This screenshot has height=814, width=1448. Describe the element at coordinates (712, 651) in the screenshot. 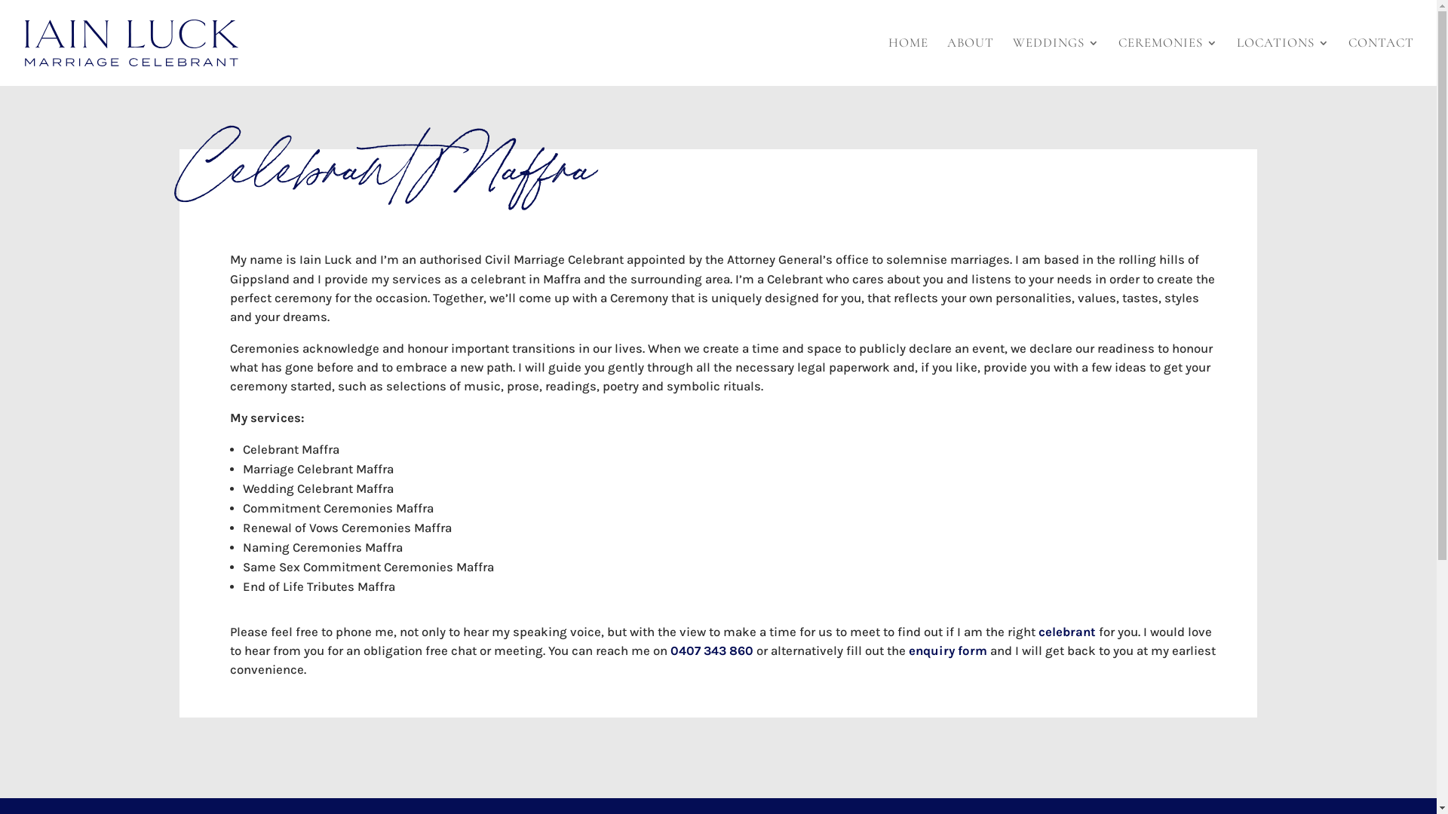

I see `0407 343 860` at that location.